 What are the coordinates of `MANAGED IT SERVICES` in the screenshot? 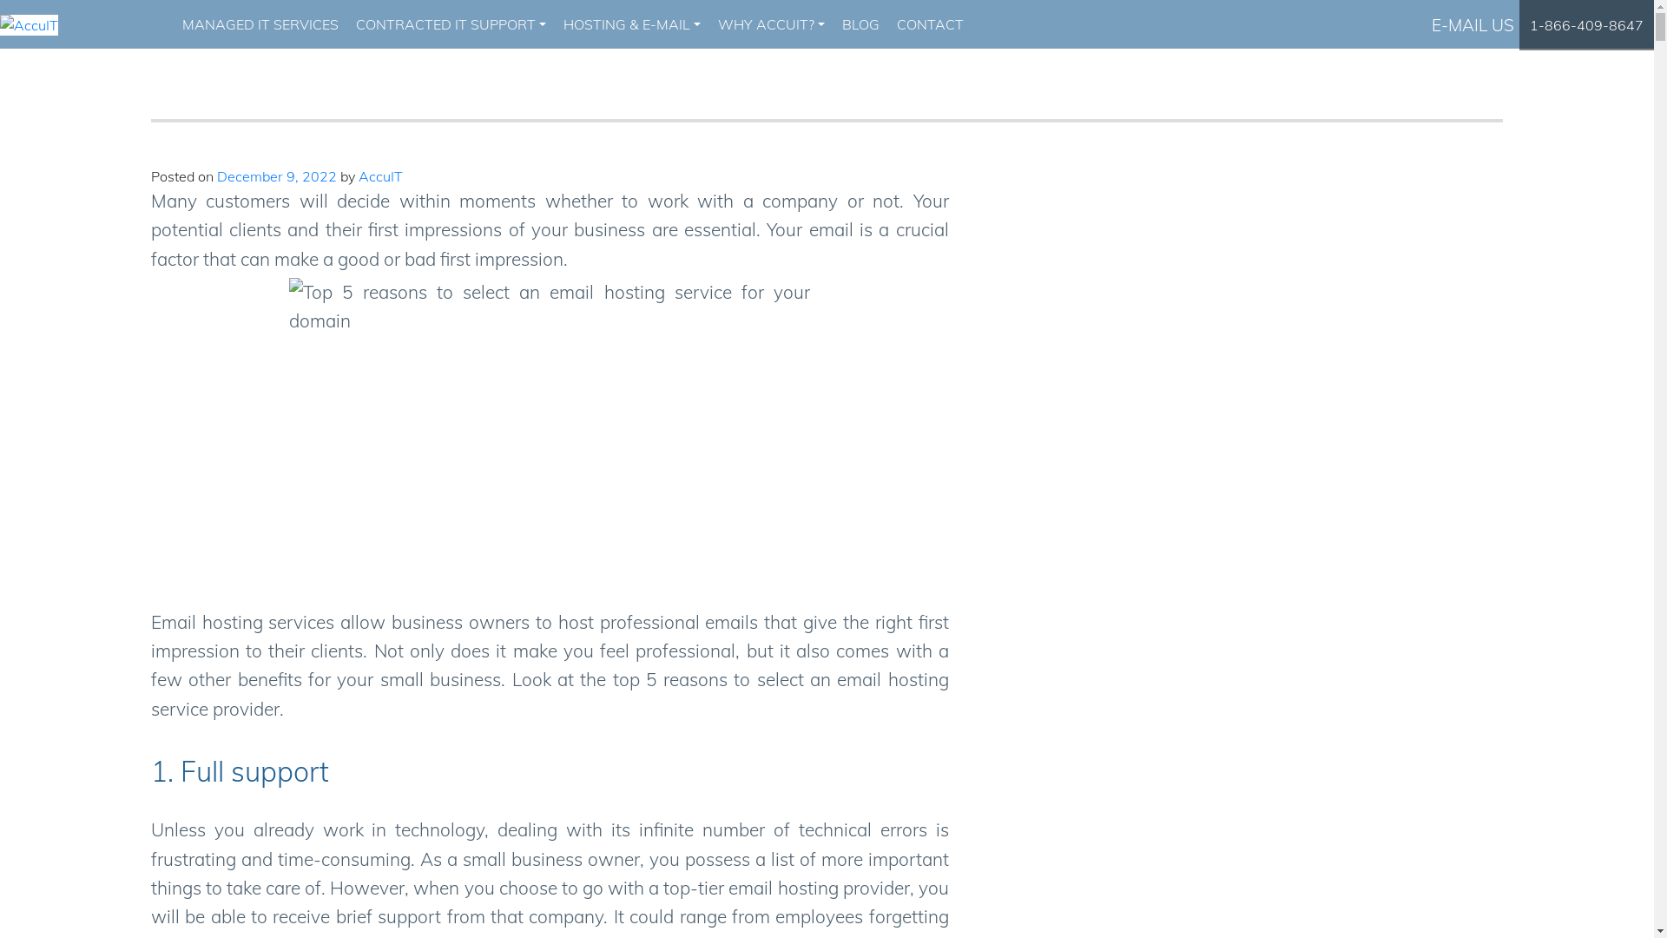 It's located at (260, 24).